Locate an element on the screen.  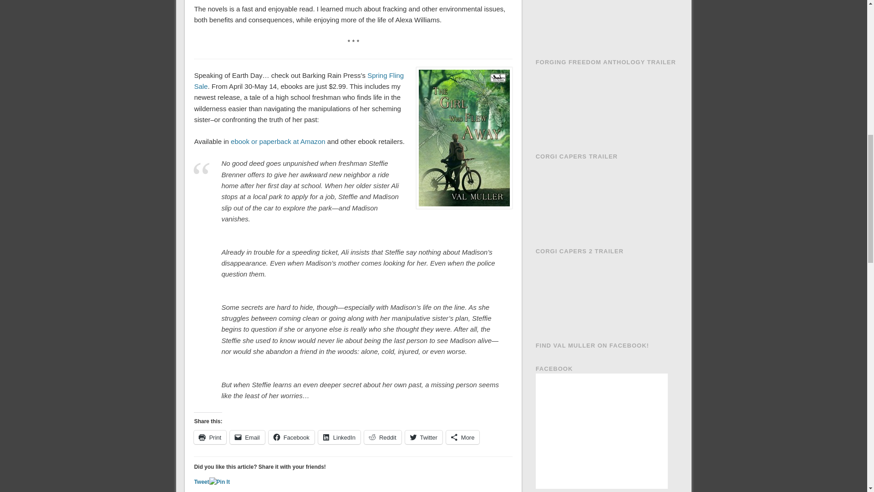
Click to share on LinkedIn is located at coordinates (339, 436).